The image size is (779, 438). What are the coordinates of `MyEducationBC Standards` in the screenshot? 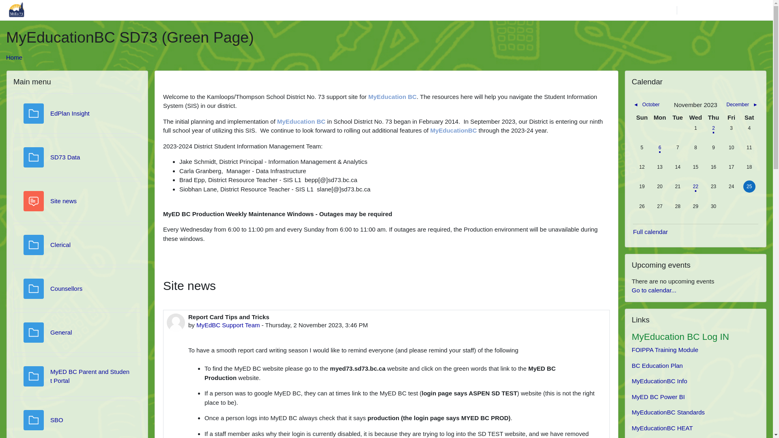 It's located at (668, 412).